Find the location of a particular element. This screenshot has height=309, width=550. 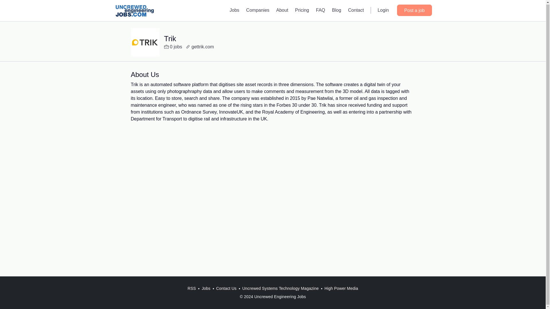

Post a job is located at coordinates (414, 10).